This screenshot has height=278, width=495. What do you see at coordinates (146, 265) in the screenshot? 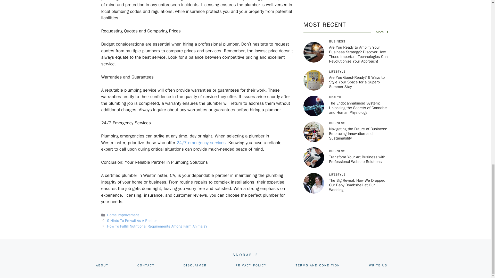
I see `CONTACT` at bounding box center [146, 265].